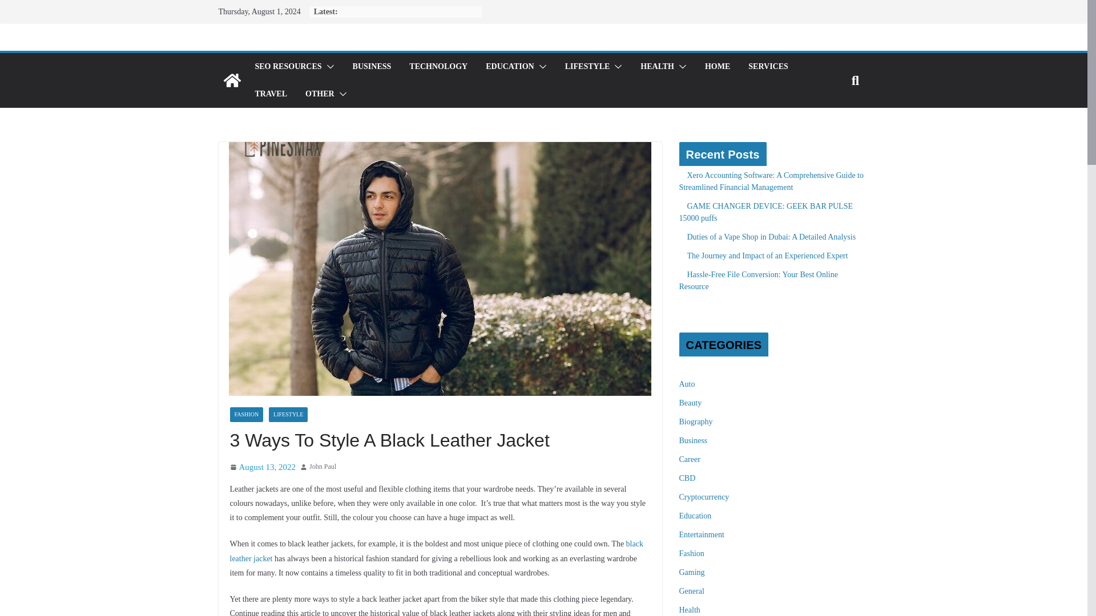 The image size is (1096, 616). Describe the element at coordinates (436, 551) in the screenshot. I see `black leather jacket` at that location.